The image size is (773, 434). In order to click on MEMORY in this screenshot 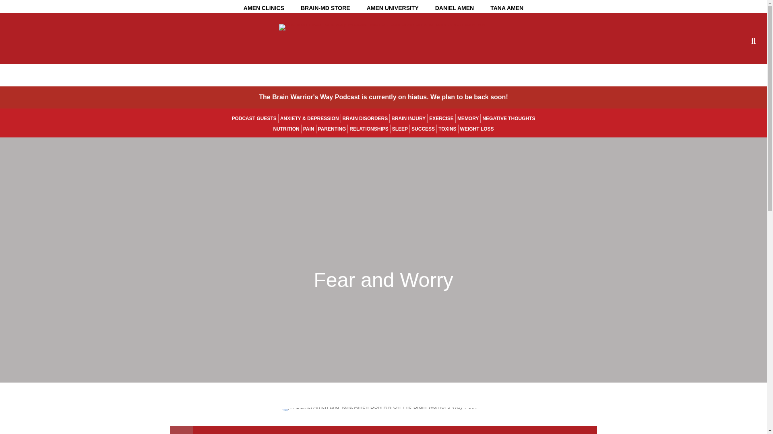, I will do `click(468, 118)`.